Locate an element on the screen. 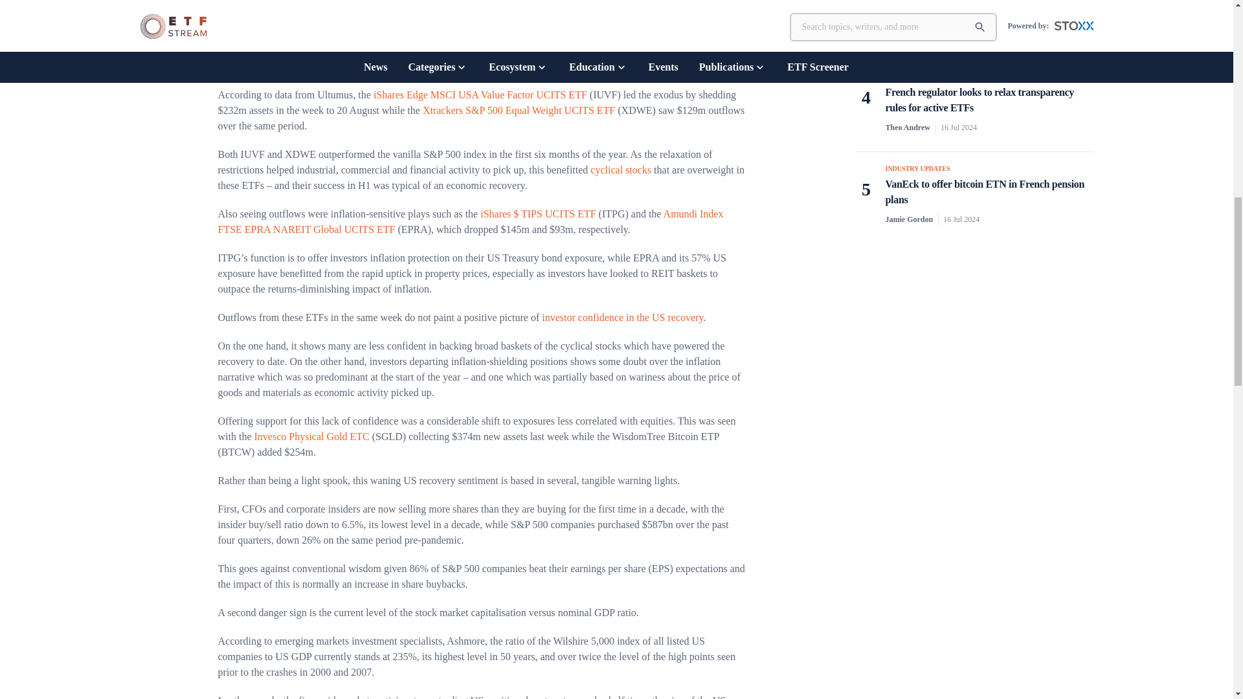  cyclical stocks is located at coordinates (621, 170).